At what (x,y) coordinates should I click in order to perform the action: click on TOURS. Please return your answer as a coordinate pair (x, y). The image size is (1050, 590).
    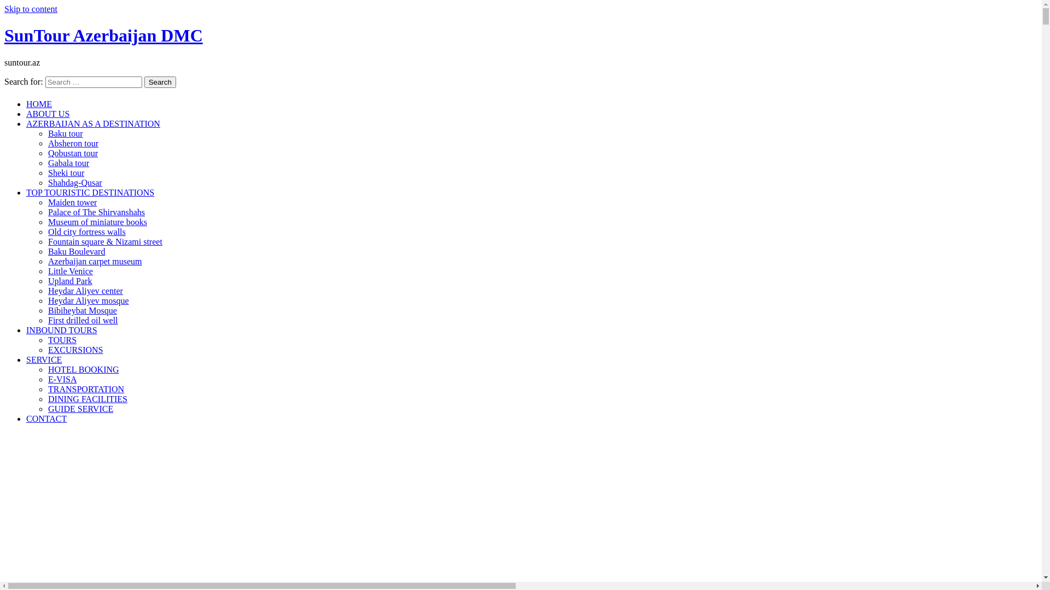
    Looking at the image, I should click on (62, 340).